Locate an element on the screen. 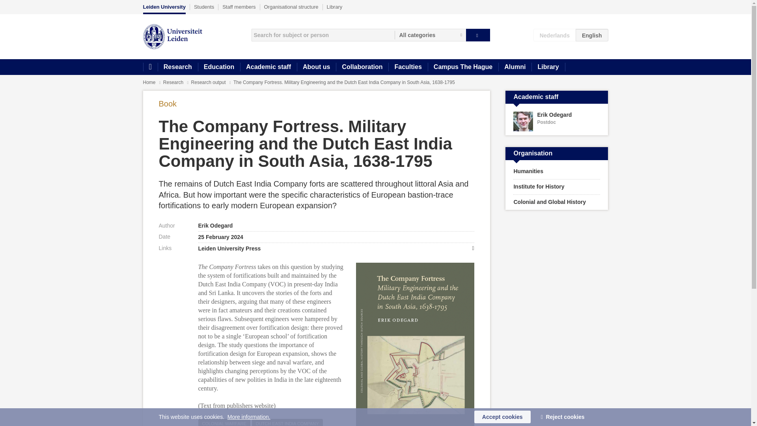  Campus The Hague is located at coordinates (463, 67).